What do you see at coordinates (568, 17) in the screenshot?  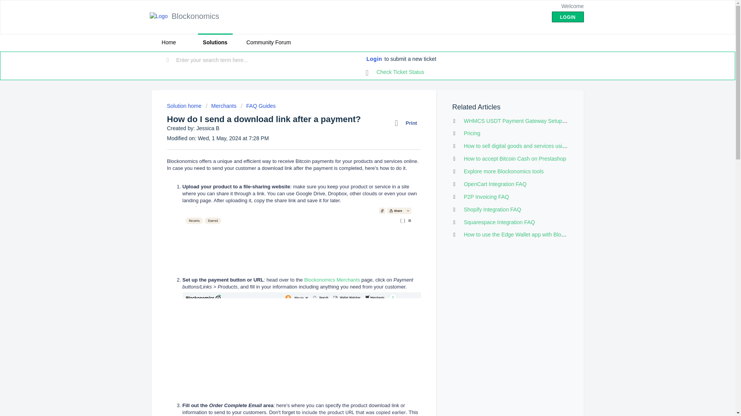 I see `LOGIN` at bounding box center [568, 17].